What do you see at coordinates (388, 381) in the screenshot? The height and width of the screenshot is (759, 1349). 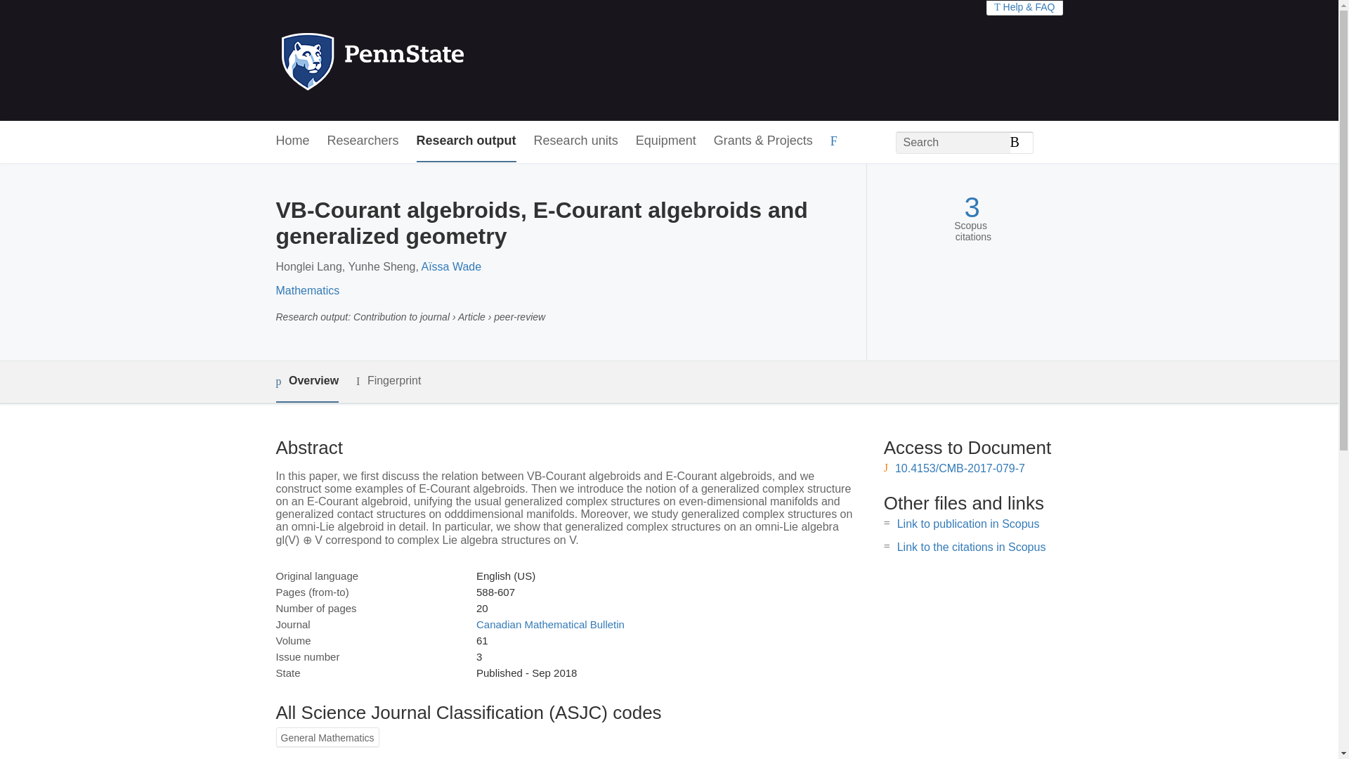 I see `Fingerprint` at bounding box center [388, 381].